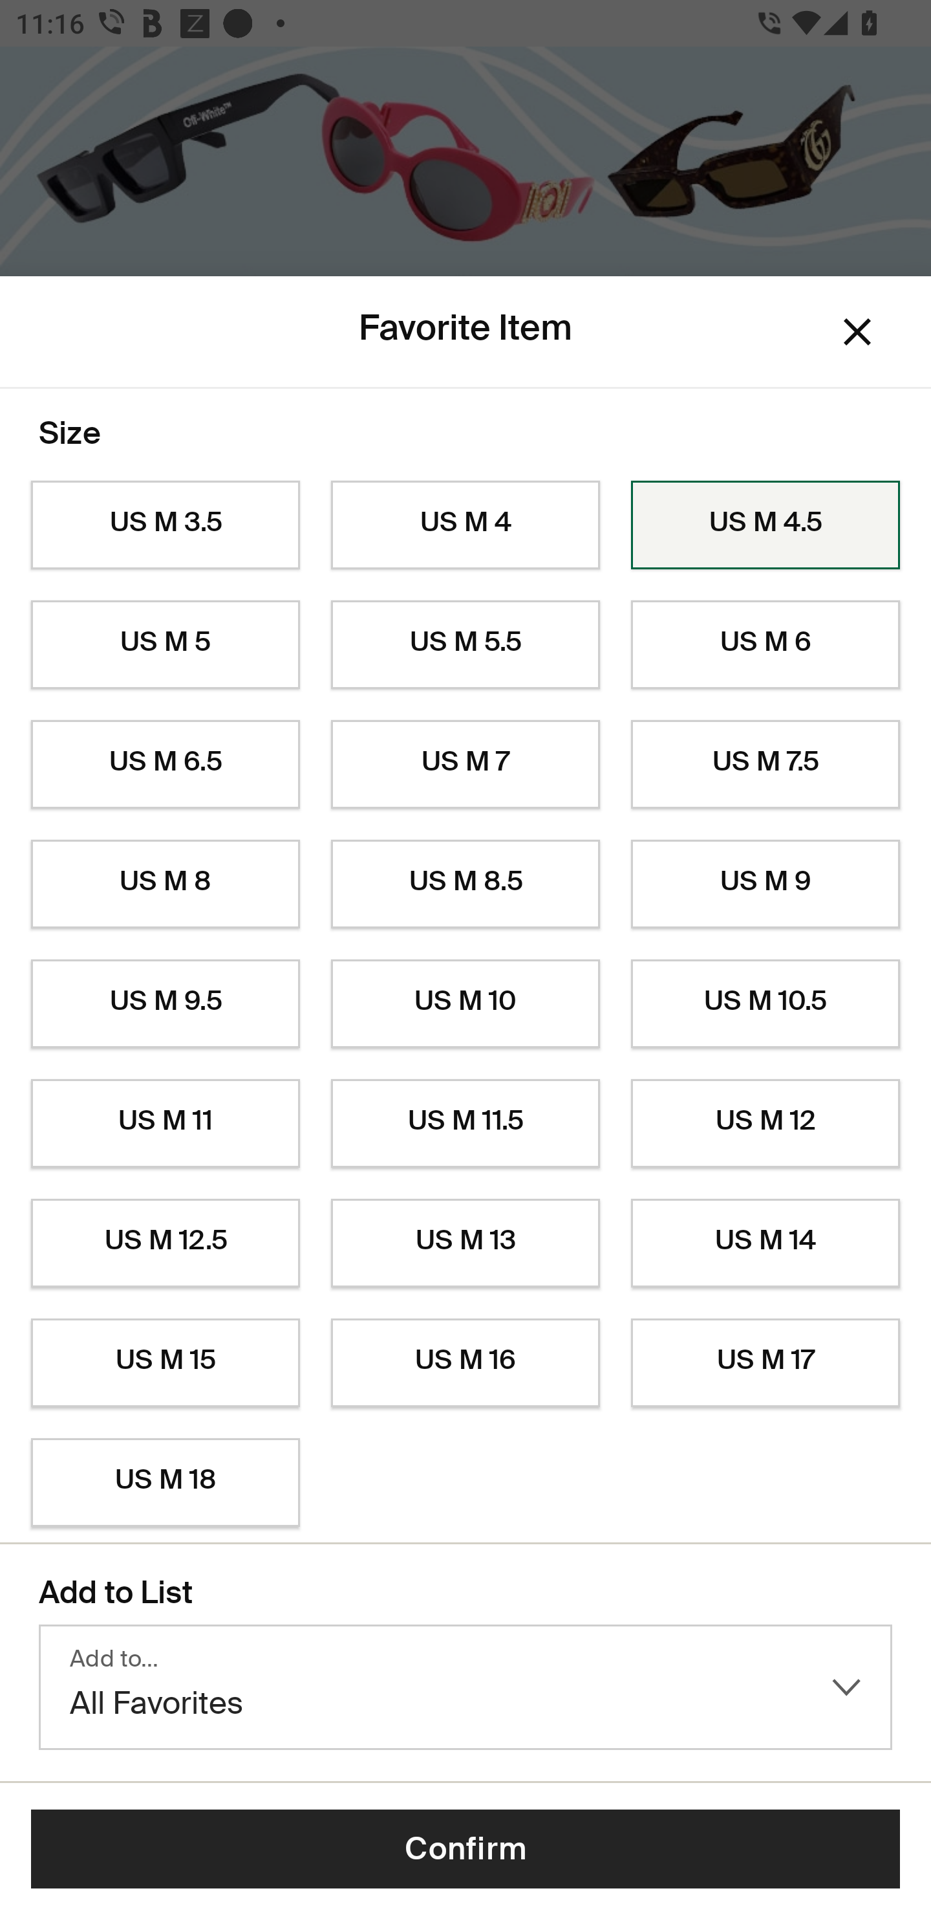 The image size is (931, 1915). I want to click on Dismiss, so click(857, 333).